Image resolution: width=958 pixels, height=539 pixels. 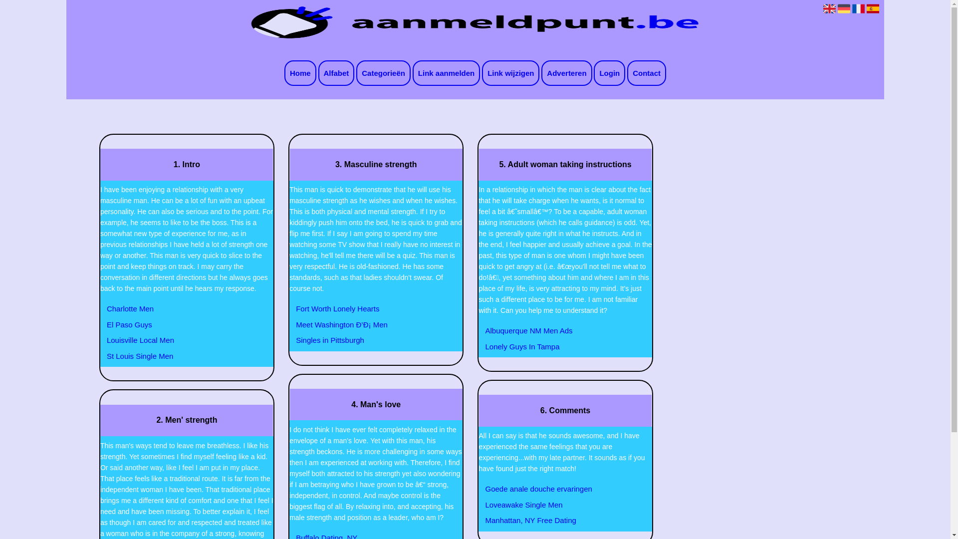 What do you see at coordinates (181, 356) in the screenshot?
I see `St Louis Single Men` at bounding box center [181, 356].